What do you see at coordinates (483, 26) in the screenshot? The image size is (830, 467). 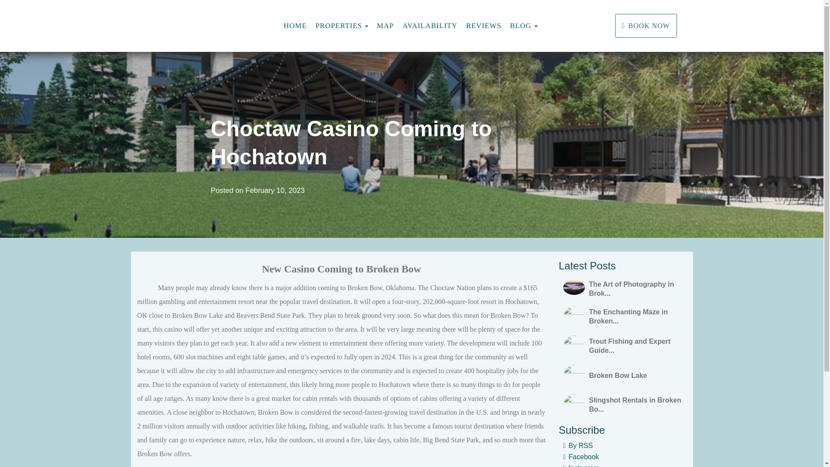 I see `REVIEWS` at bounding box center [483, 26].